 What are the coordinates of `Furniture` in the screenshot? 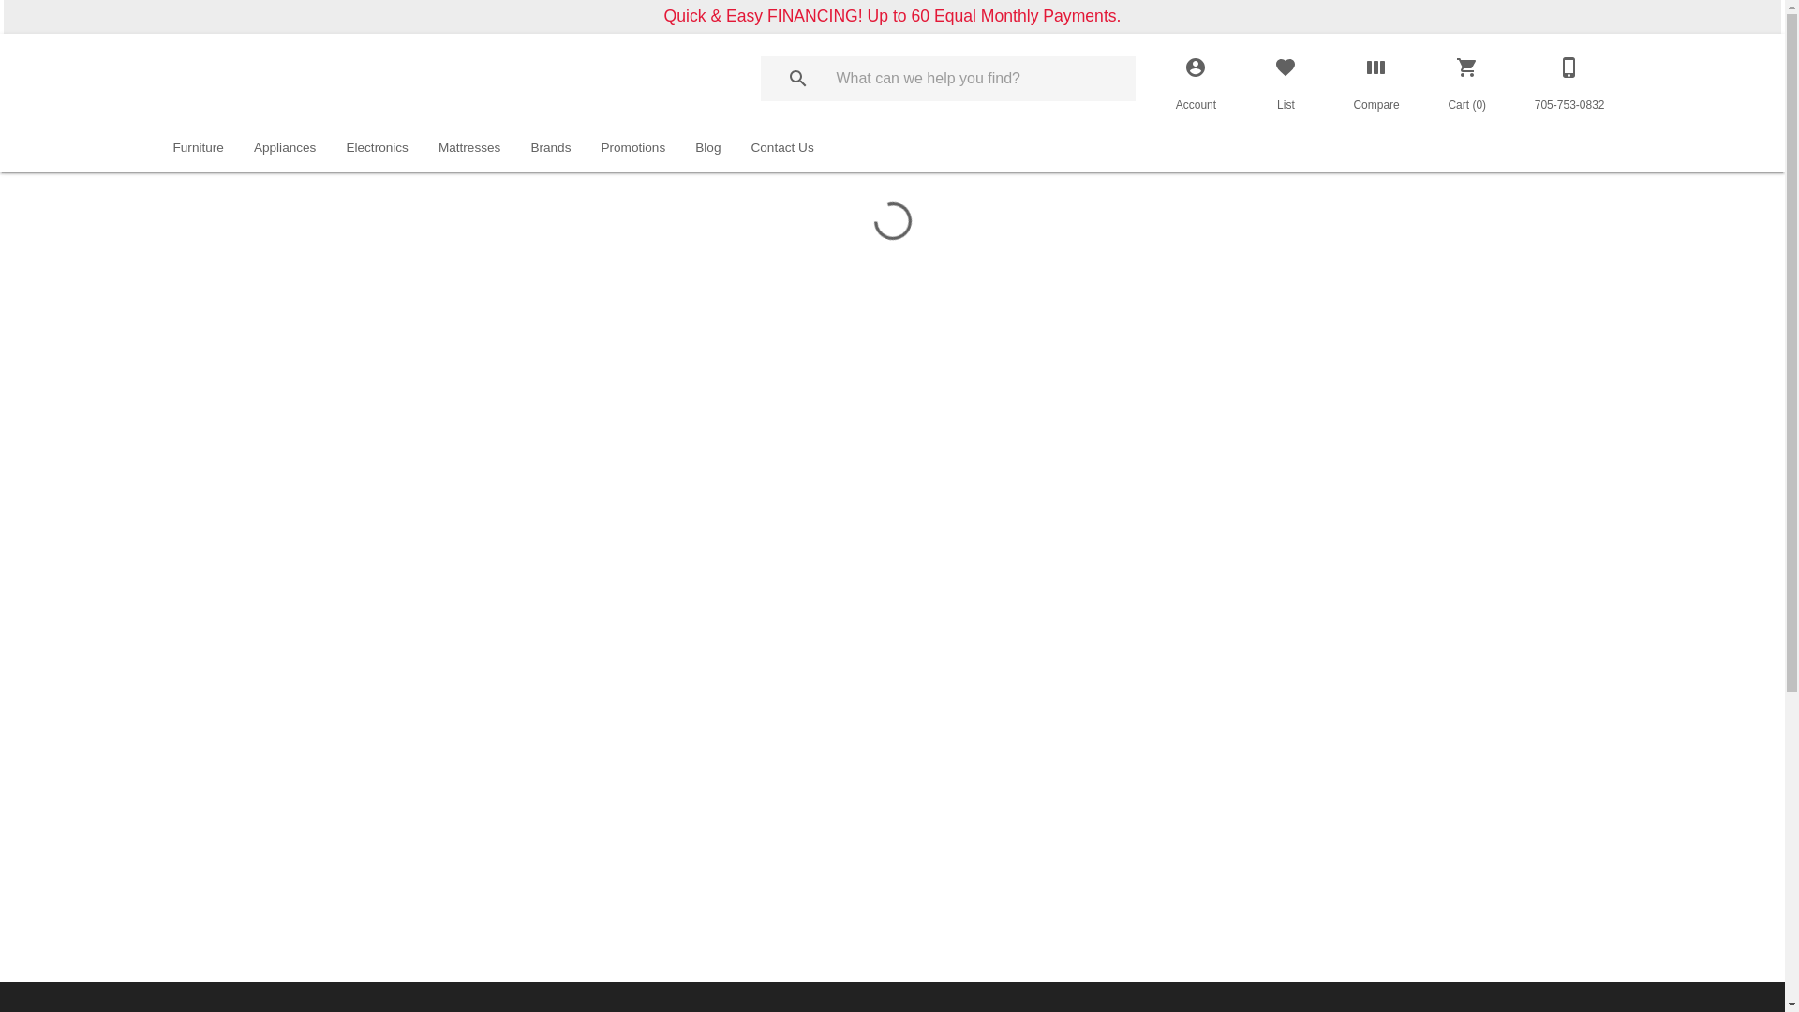 It's located at (198, 148).